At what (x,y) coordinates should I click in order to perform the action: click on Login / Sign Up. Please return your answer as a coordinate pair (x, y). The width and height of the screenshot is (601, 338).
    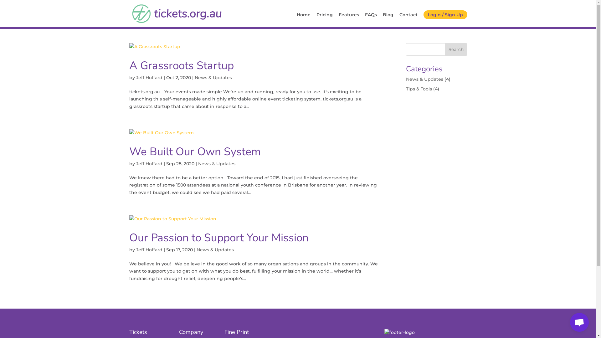
    Looking at the image, I should click on (445, 15).